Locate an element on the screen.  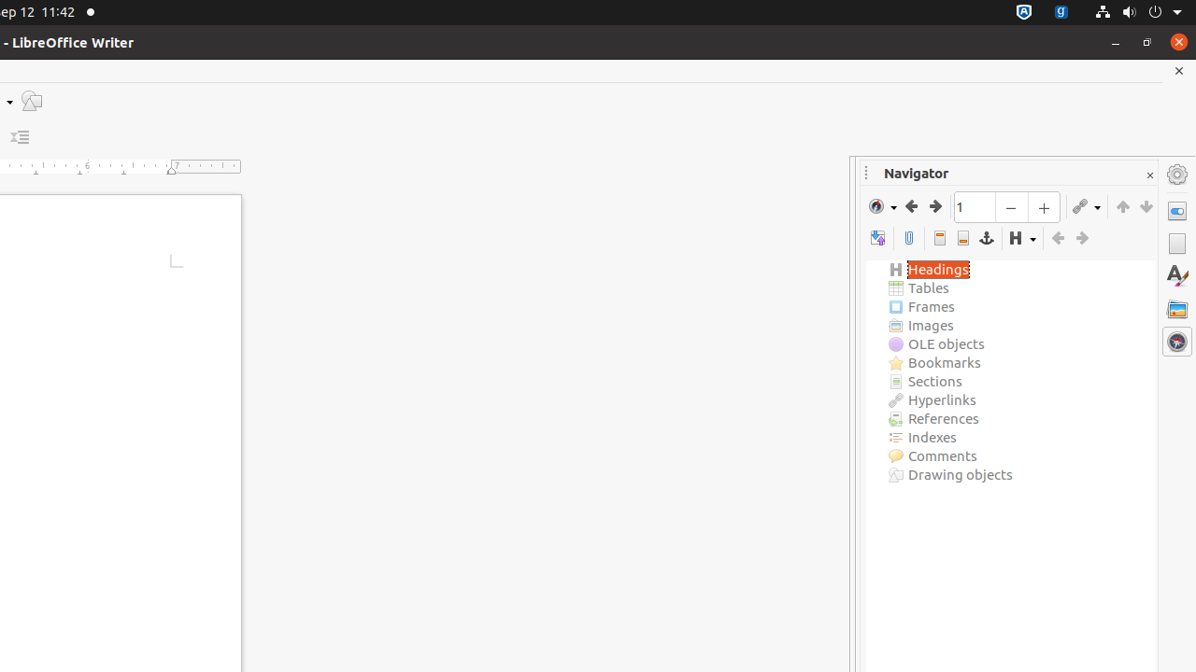
Back is located at coordinates (912, 206).